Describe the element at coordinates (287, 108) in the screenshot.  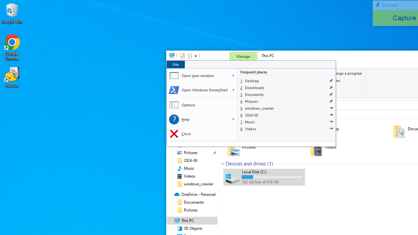
I see `windows_crawler` at that location.